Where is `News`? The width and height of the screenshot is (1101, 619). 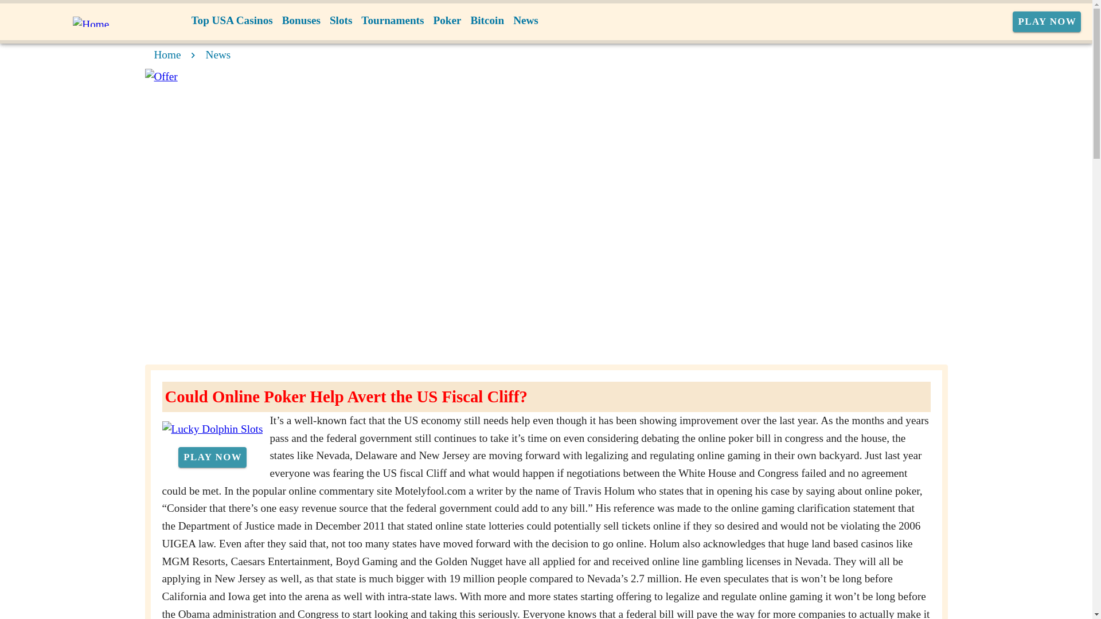 News is located at coordinates (218, 54).